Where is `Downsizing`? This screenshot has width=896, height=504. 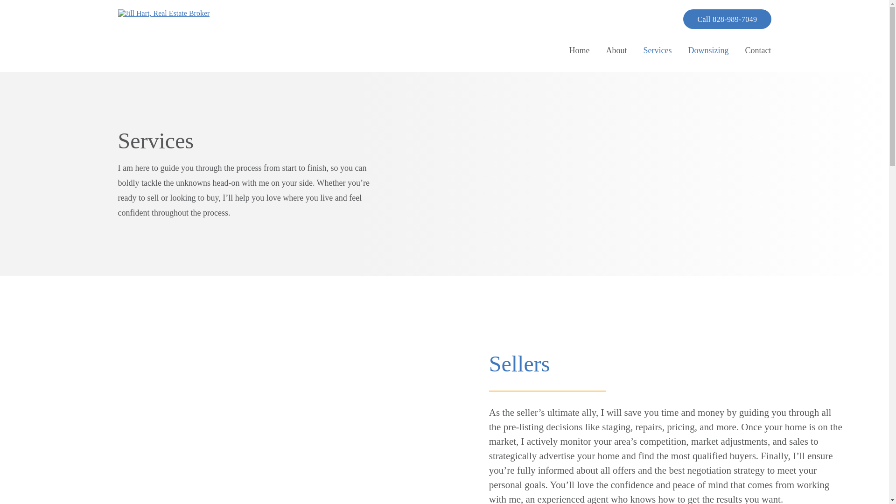
Downsizing is located at coordinates (708, 50).